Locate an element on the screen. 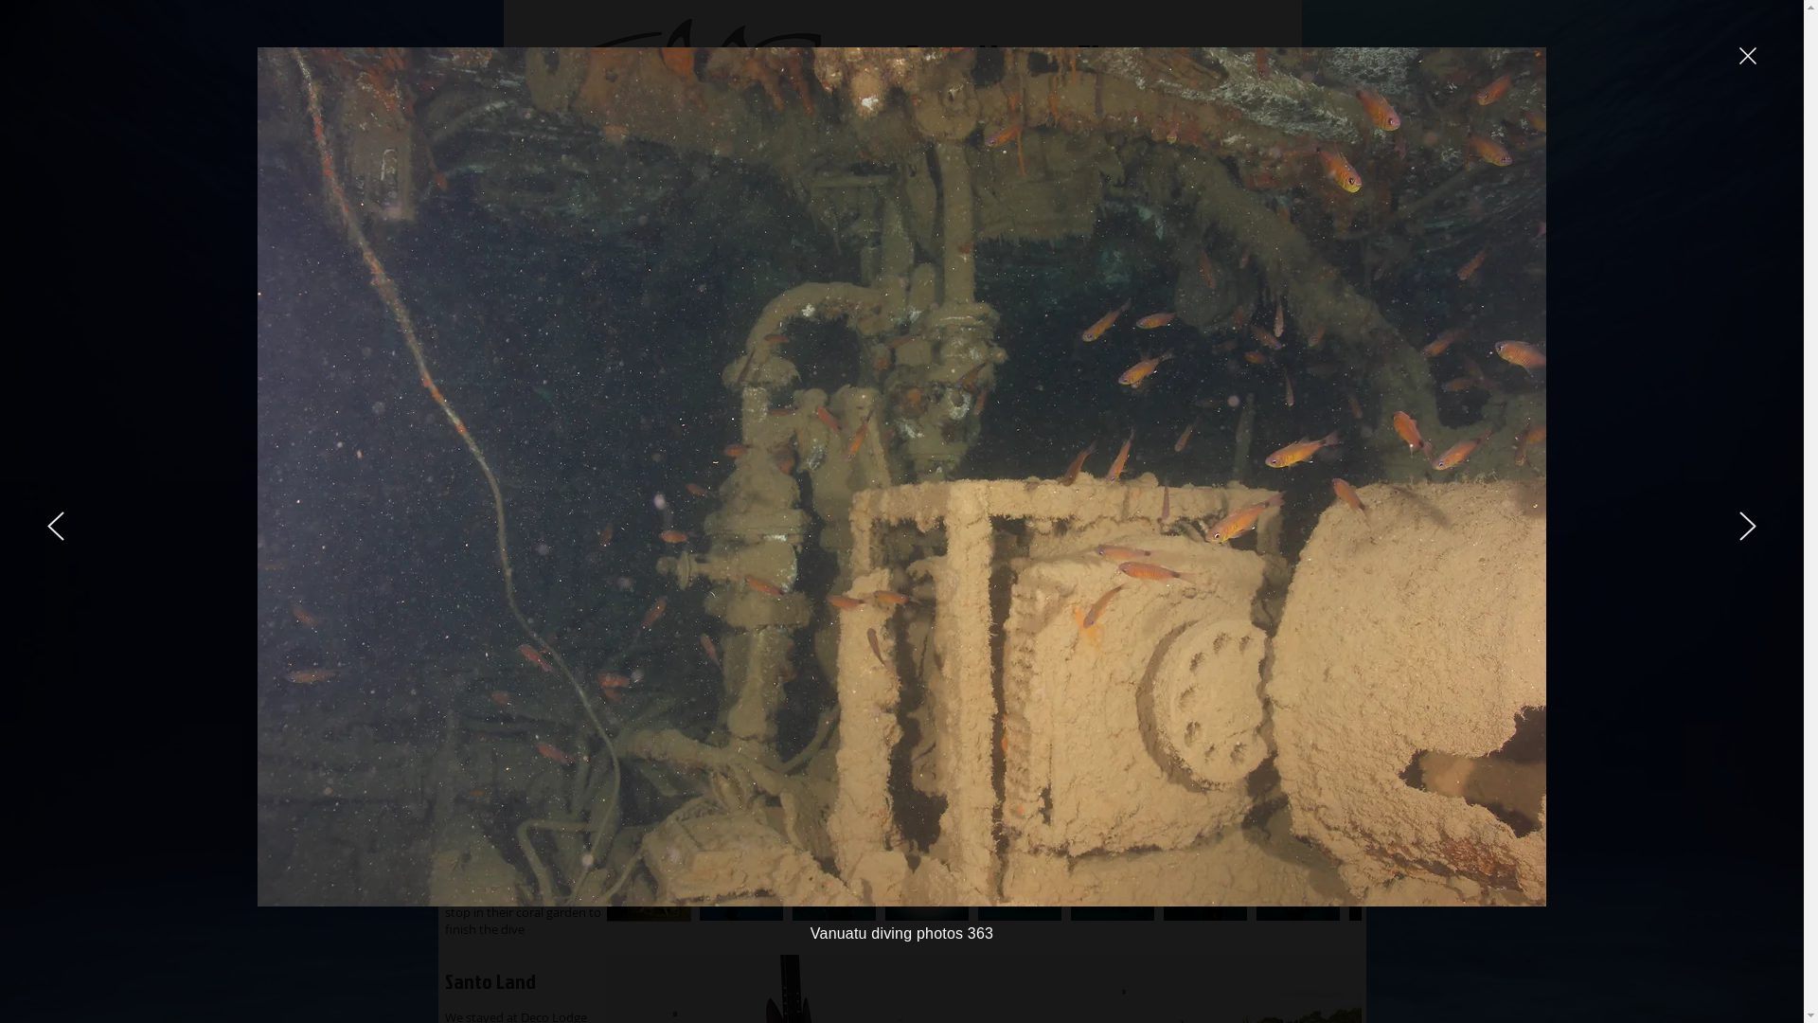 This screenshot has width=1818, height=1023. Learn to Dive is located at coordinates (900, 131).